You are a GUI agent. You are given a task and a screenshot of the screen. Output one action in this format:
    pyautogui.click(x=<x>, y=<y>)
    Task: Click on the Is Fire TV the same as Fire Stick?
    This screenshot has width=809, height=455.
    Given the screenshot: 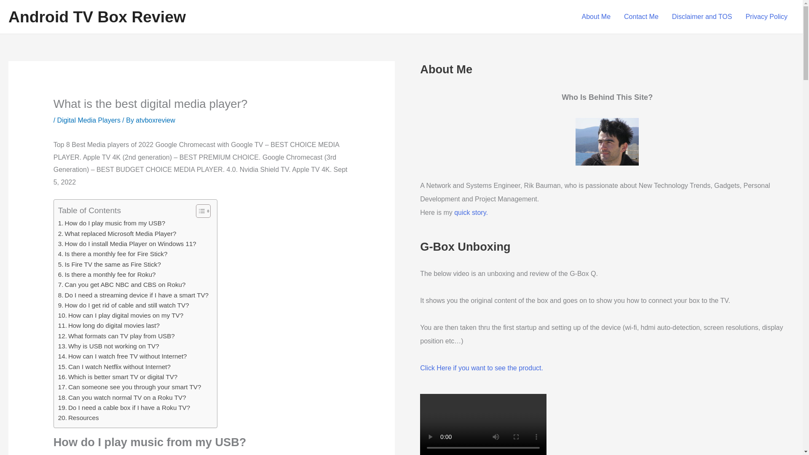 What is the action you would take?
    pyautogui.click(x=110, y=265)
    